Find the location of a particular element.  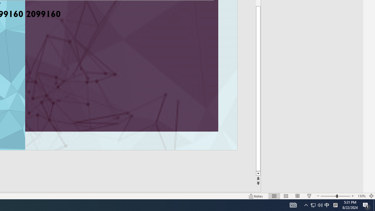

Zoom 130% is located at coordinates (362, 196).